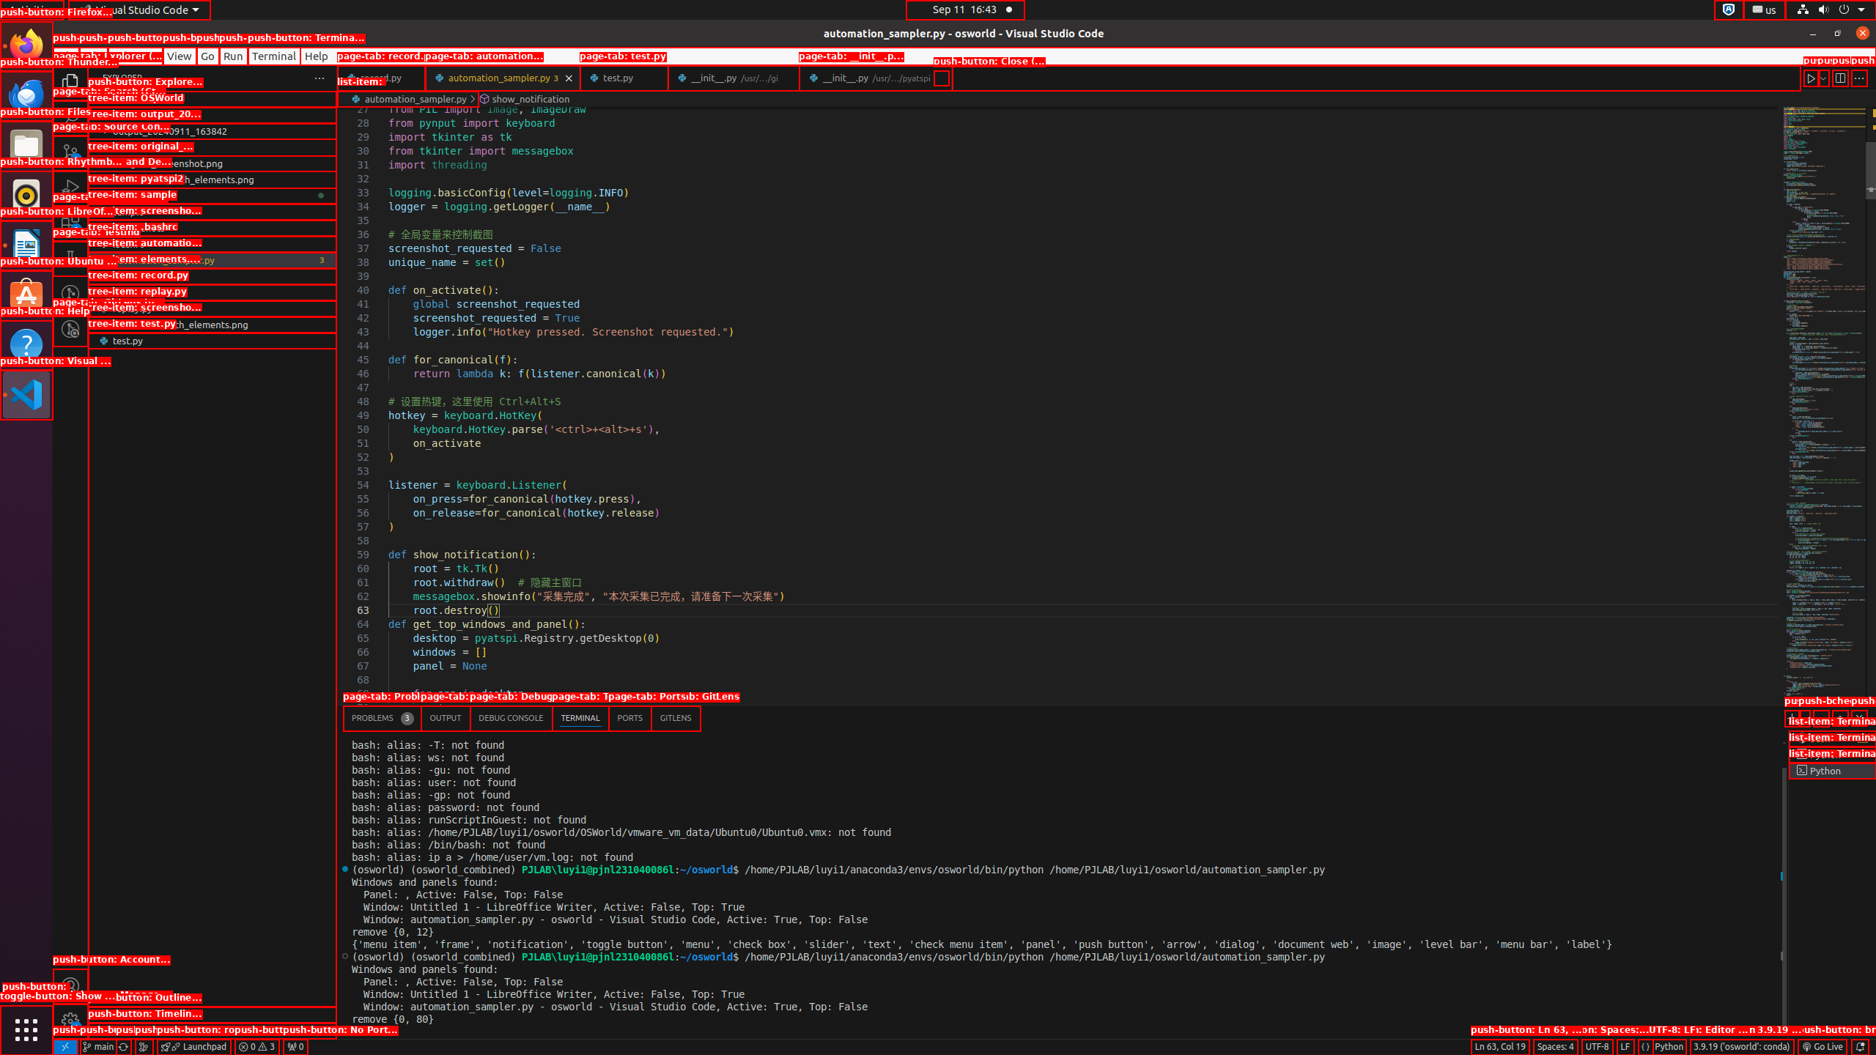 This screenshot has height=1055, width=1876. Describe the element at coordinates (274, 56) in the screenshot. I see `Terminal` at that location.